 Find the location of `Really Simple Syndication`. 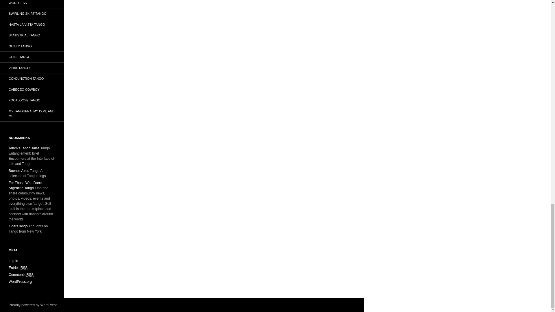

Really Simple Syndication is located at coordinates (29, 275).